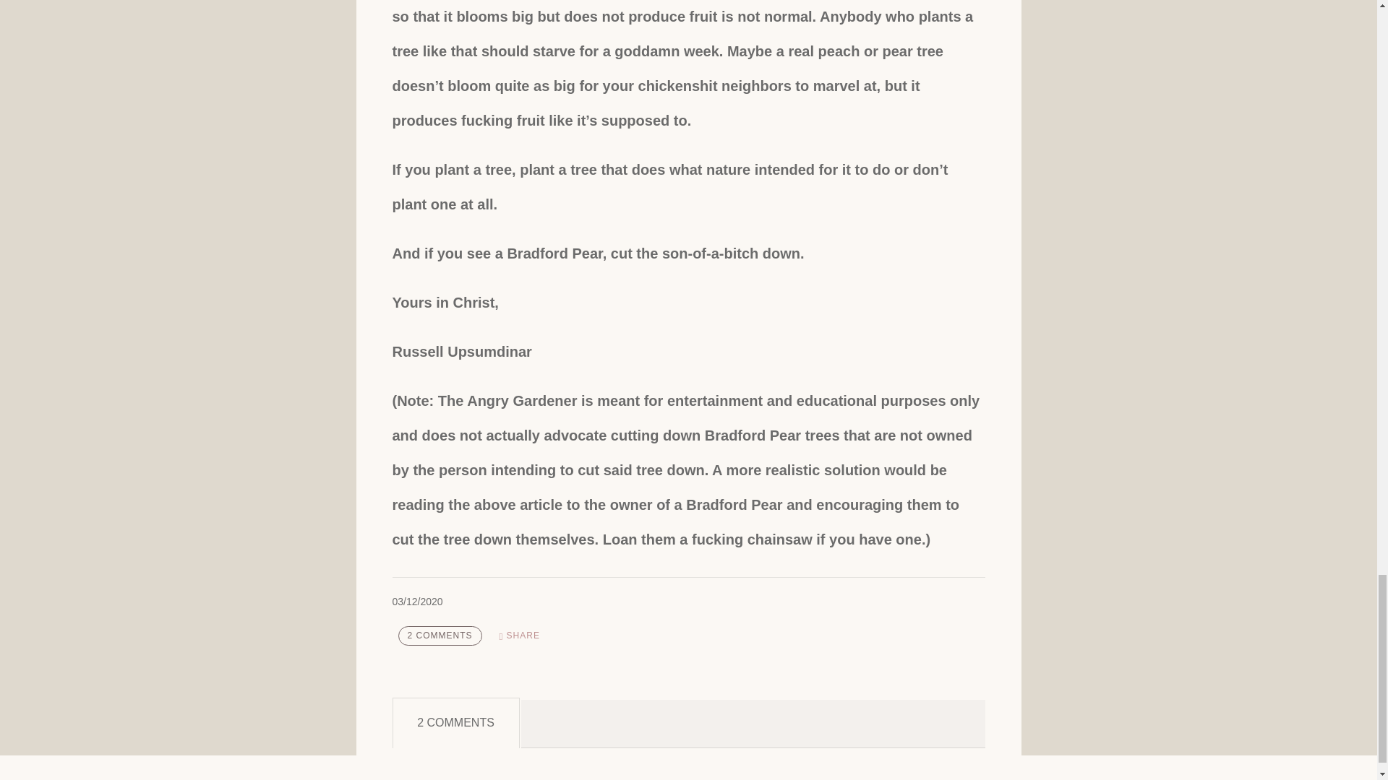 Image resolution: width=1388 pixels, height=780 pixels. What do you see at coordinates (519, 636) in the screenshot?
I see `Share The Bradford Pear` at bounding box center [519, 636].